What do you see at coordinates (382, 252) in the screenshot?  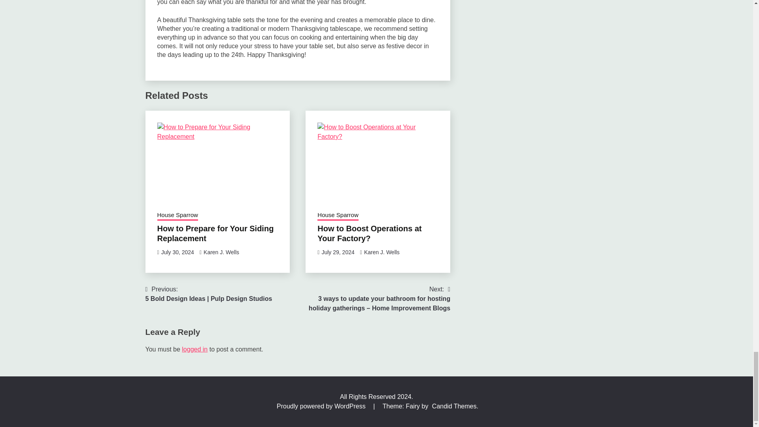 I see `Karen J. Wells` at bounding box center [382, 252].